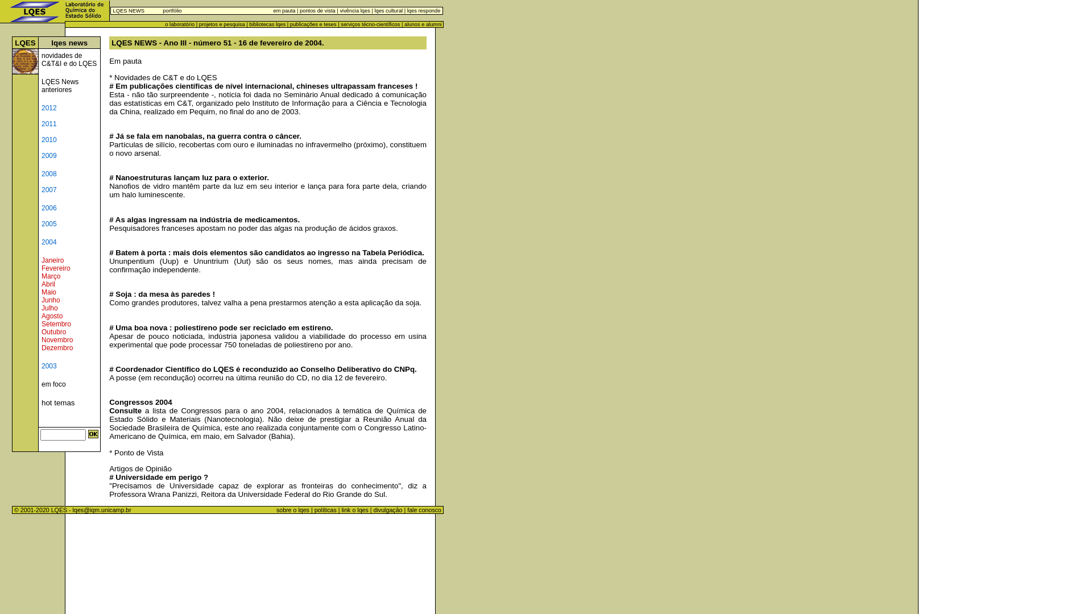 This screenshot has width=1092, height=614. What do you see at coordinates (49, 366) in the screenshot?
I see `2003` at bounding box center [49, 366].